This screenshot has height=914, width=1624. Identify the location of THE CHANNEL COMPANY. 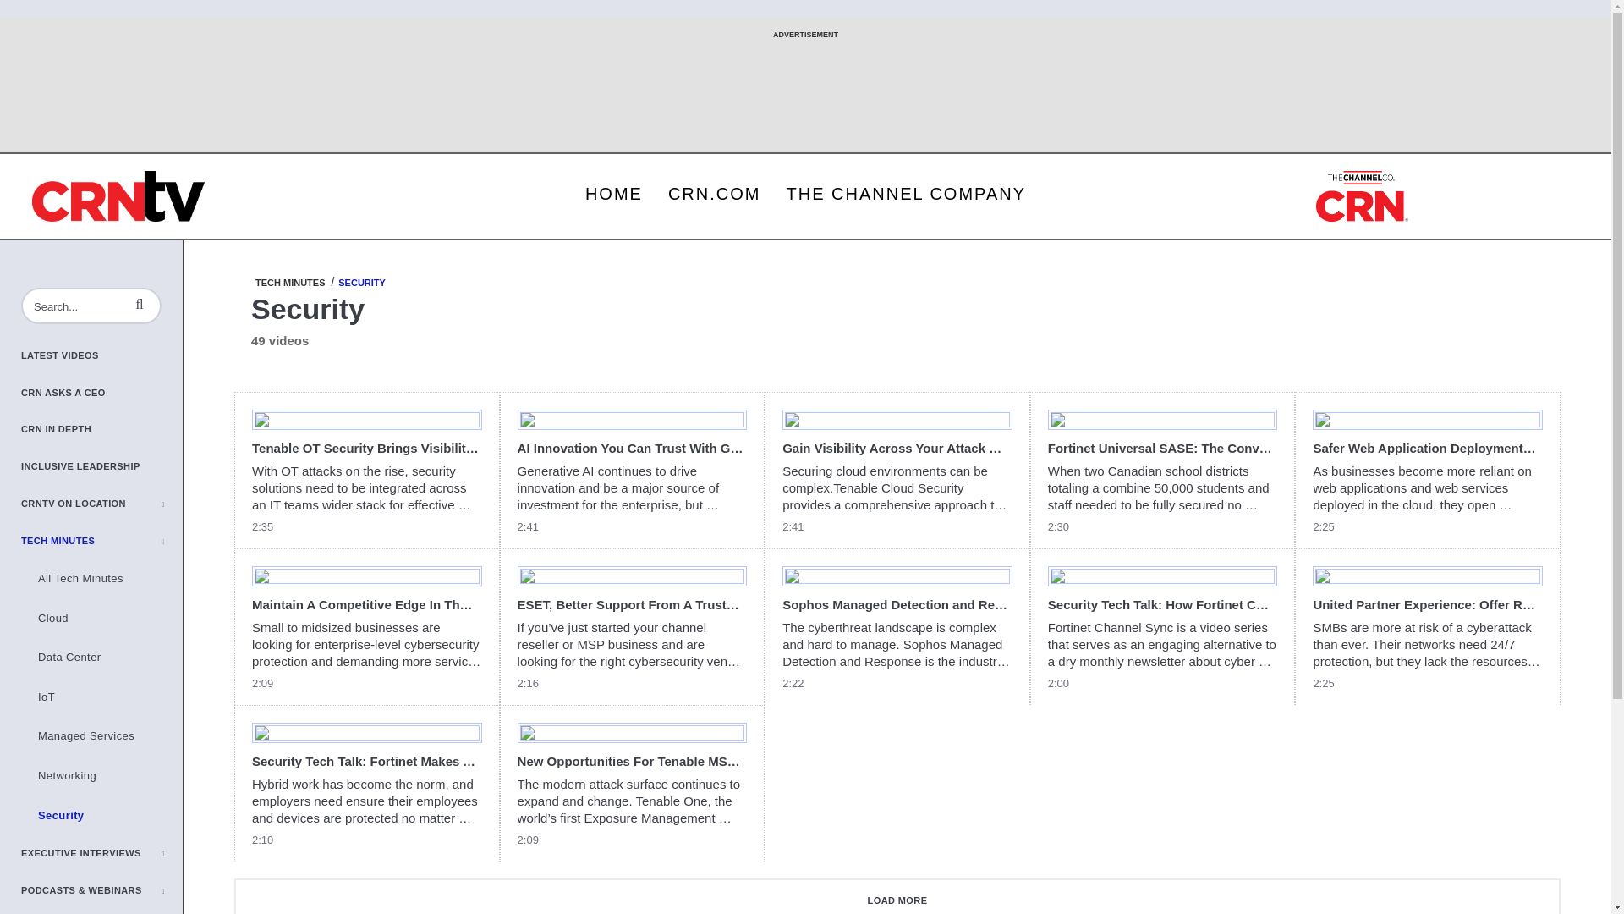
(905, 193).